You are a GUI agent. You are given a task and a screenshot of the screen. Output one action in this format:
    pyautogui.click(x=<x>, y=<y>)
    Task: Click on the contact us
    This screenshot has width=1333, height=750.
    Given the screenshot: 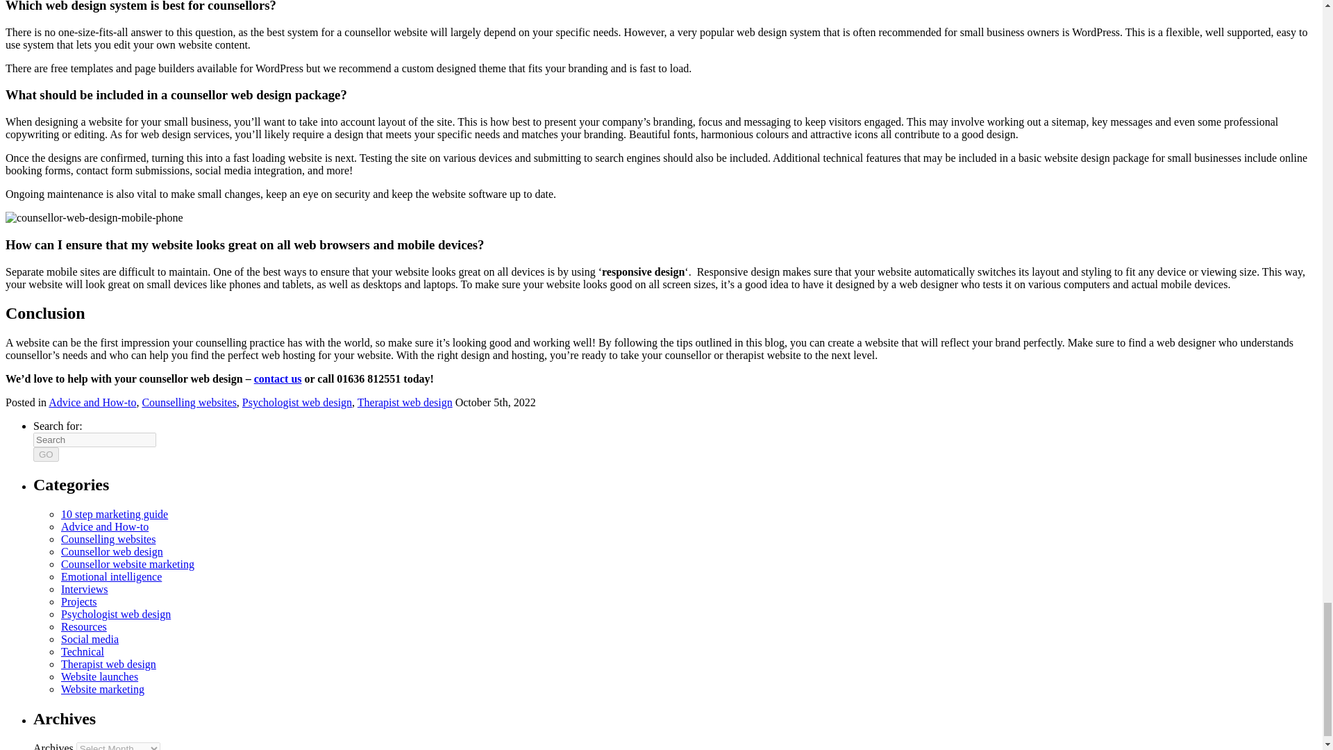 What is the action you would take?
    pyautogui.click(x=278, y=378)
    